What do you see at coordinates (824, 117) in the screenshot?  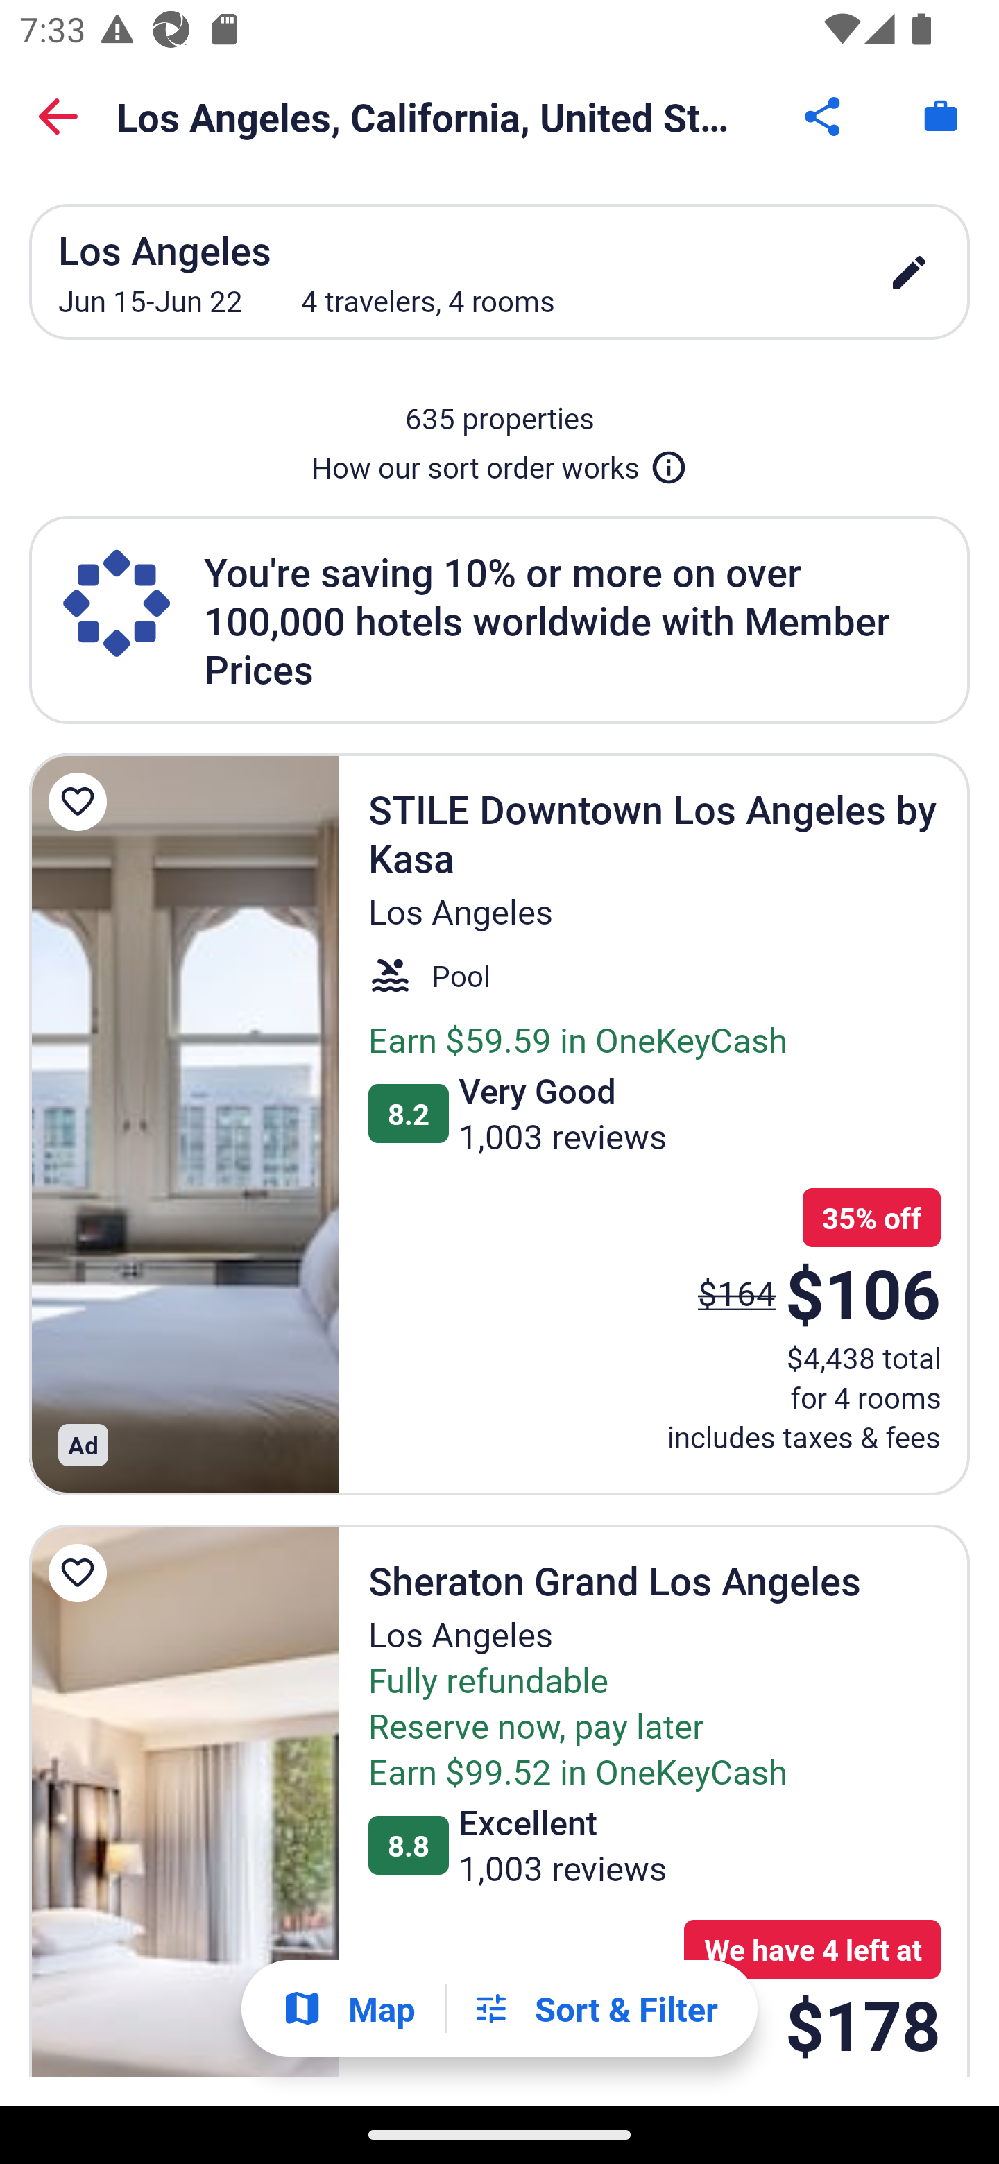 I see `Share Button` at bounding box center [824, 117].